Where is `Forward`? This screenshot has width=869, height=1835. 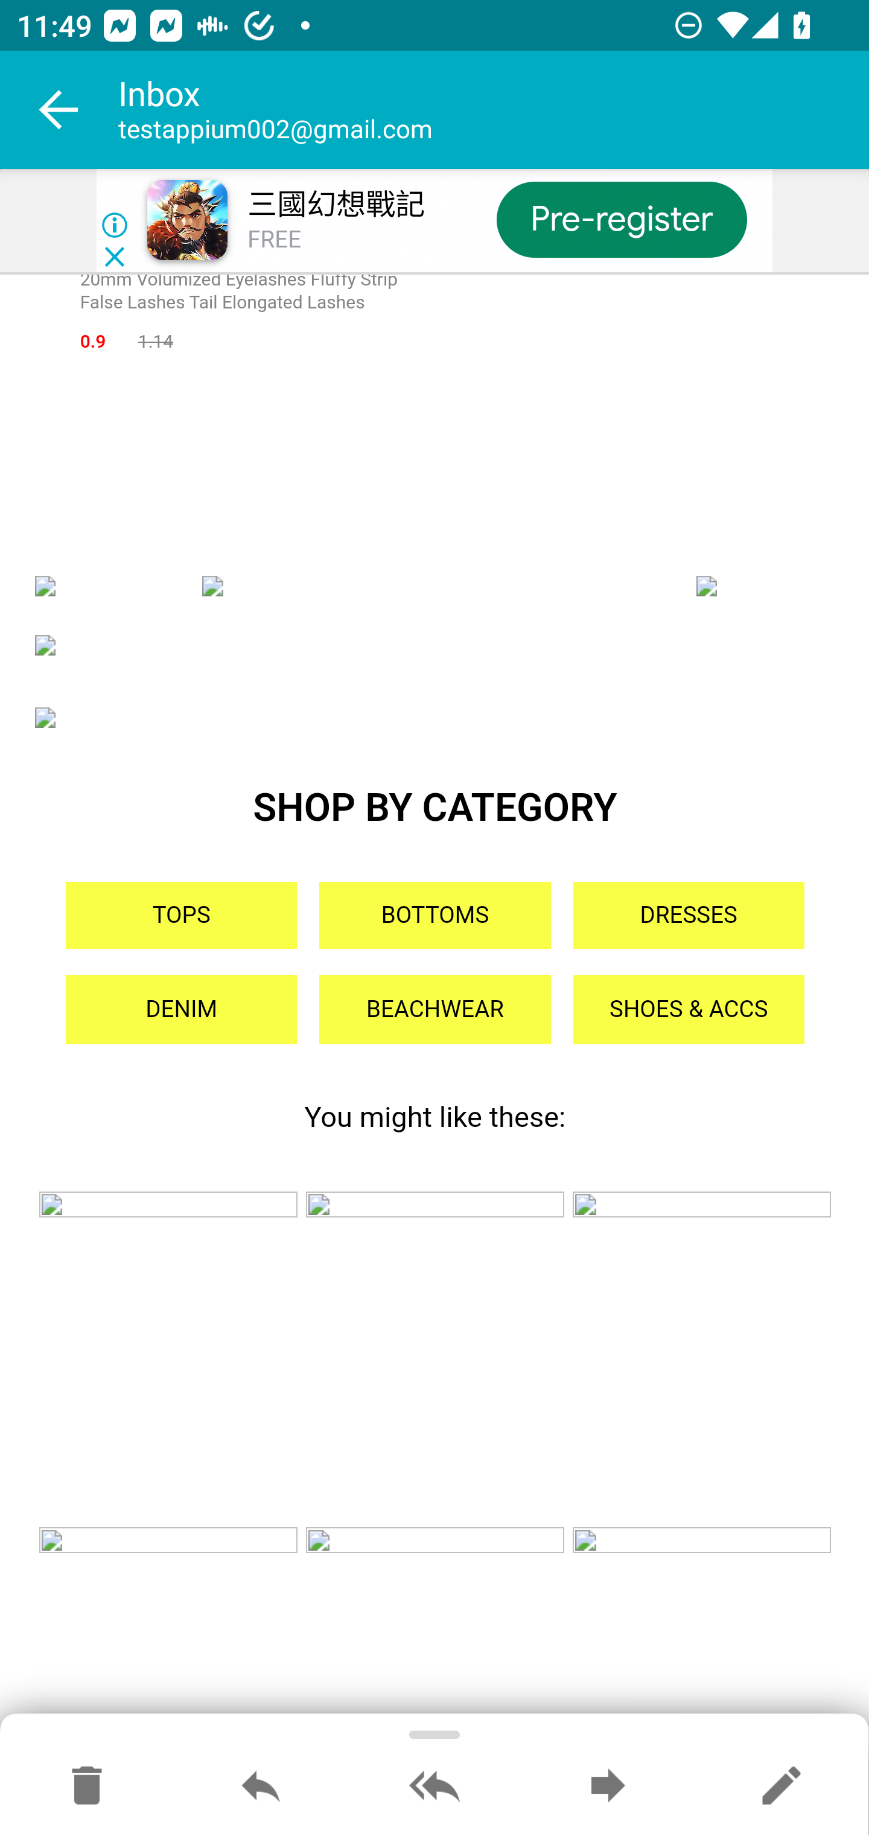 Forward is located at coordinates (608, 1787).